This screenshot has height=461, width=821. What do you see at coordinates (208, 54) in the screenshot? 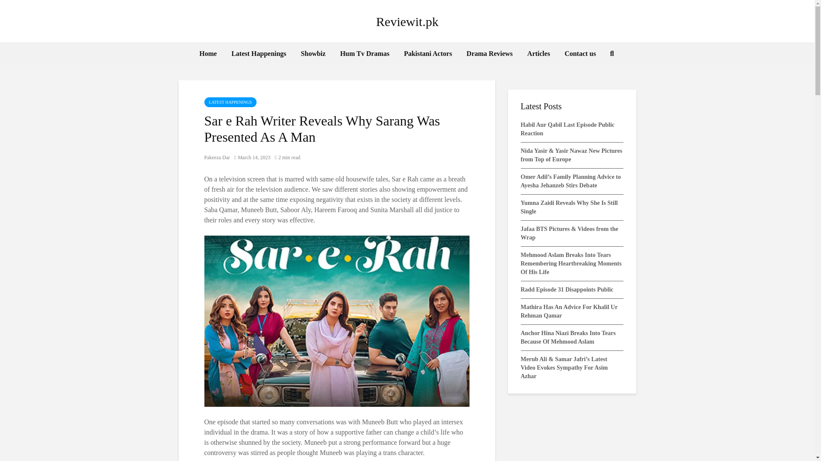
I see `Home` at bounding box center [208, 54].